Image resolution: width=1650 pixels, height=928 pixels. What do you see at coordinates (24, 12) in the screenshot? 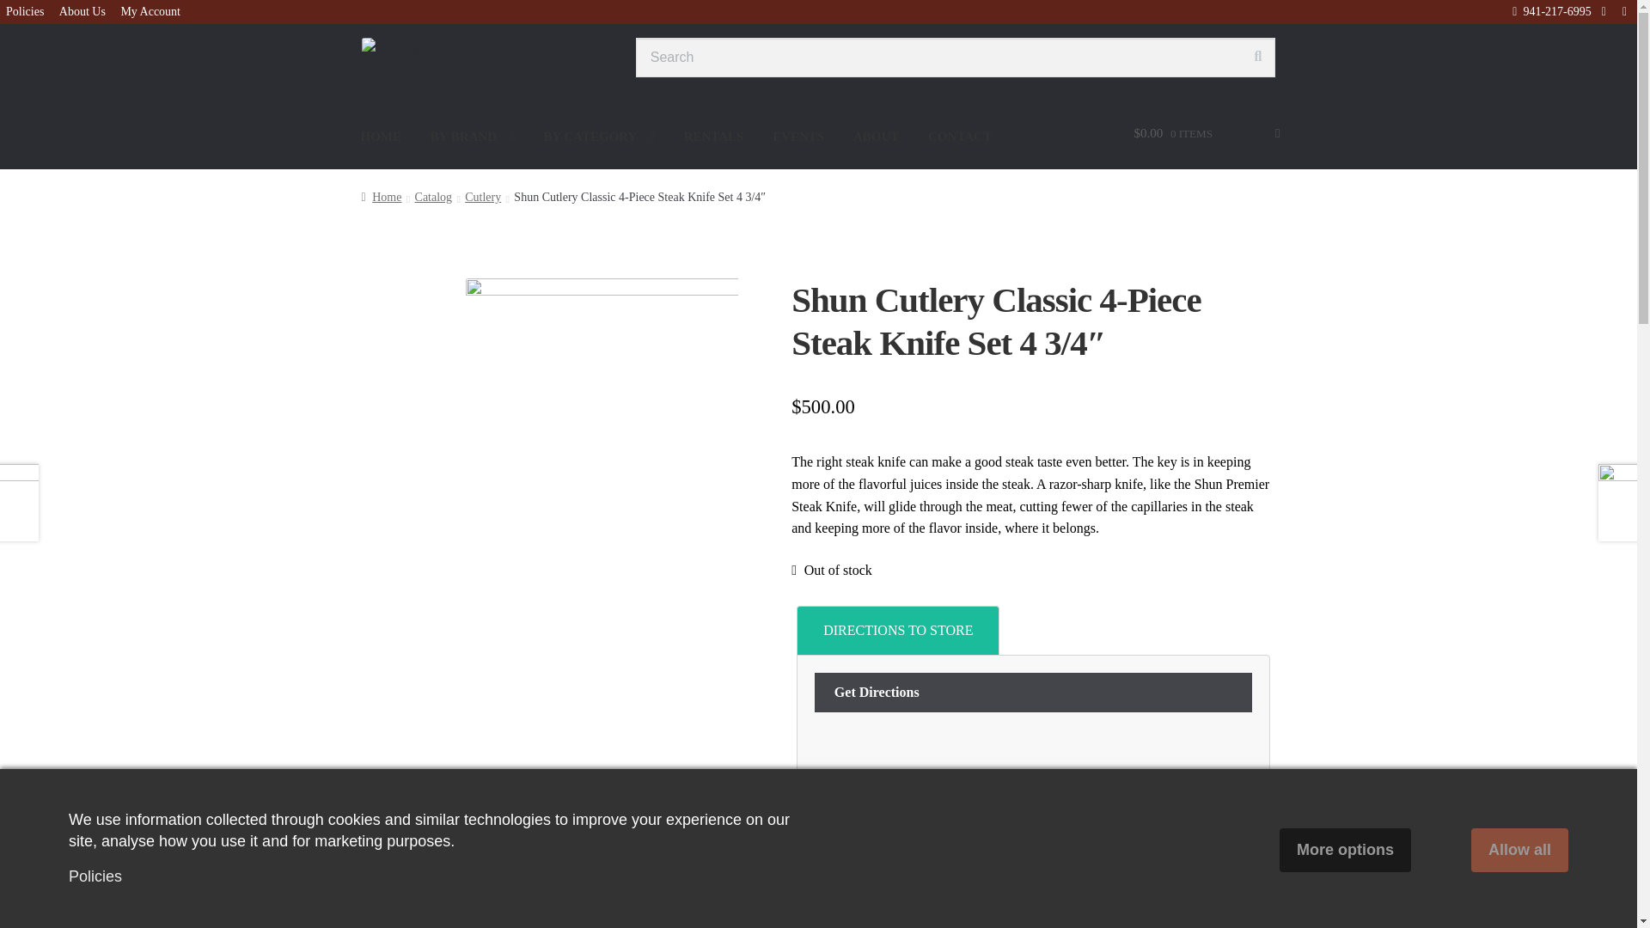
I see `Policies` at bounding box center [24, 12].